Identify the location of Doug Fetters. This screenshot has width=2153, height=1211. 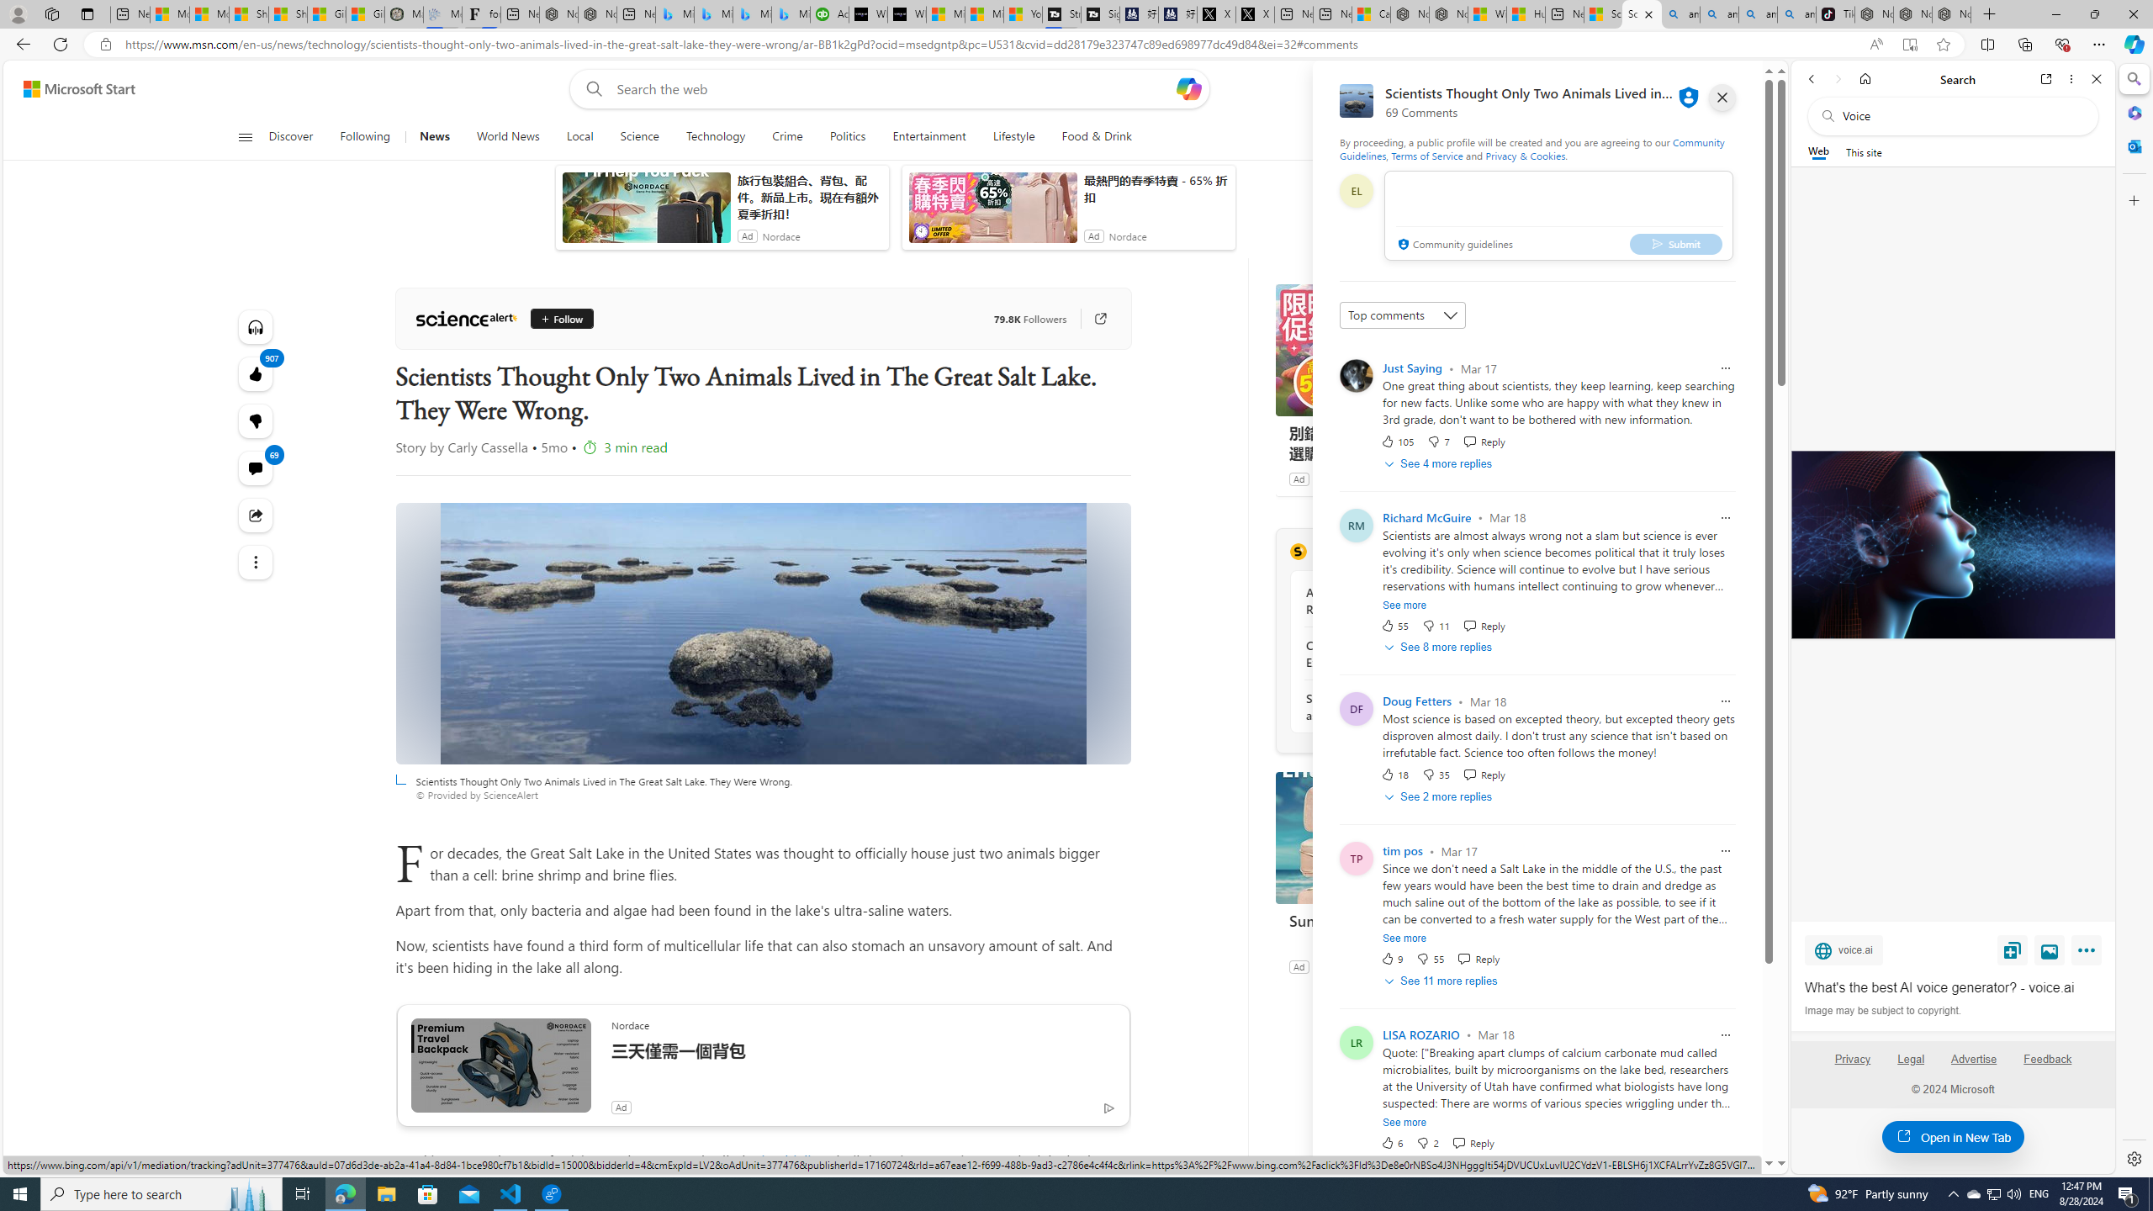
(1418, 701).